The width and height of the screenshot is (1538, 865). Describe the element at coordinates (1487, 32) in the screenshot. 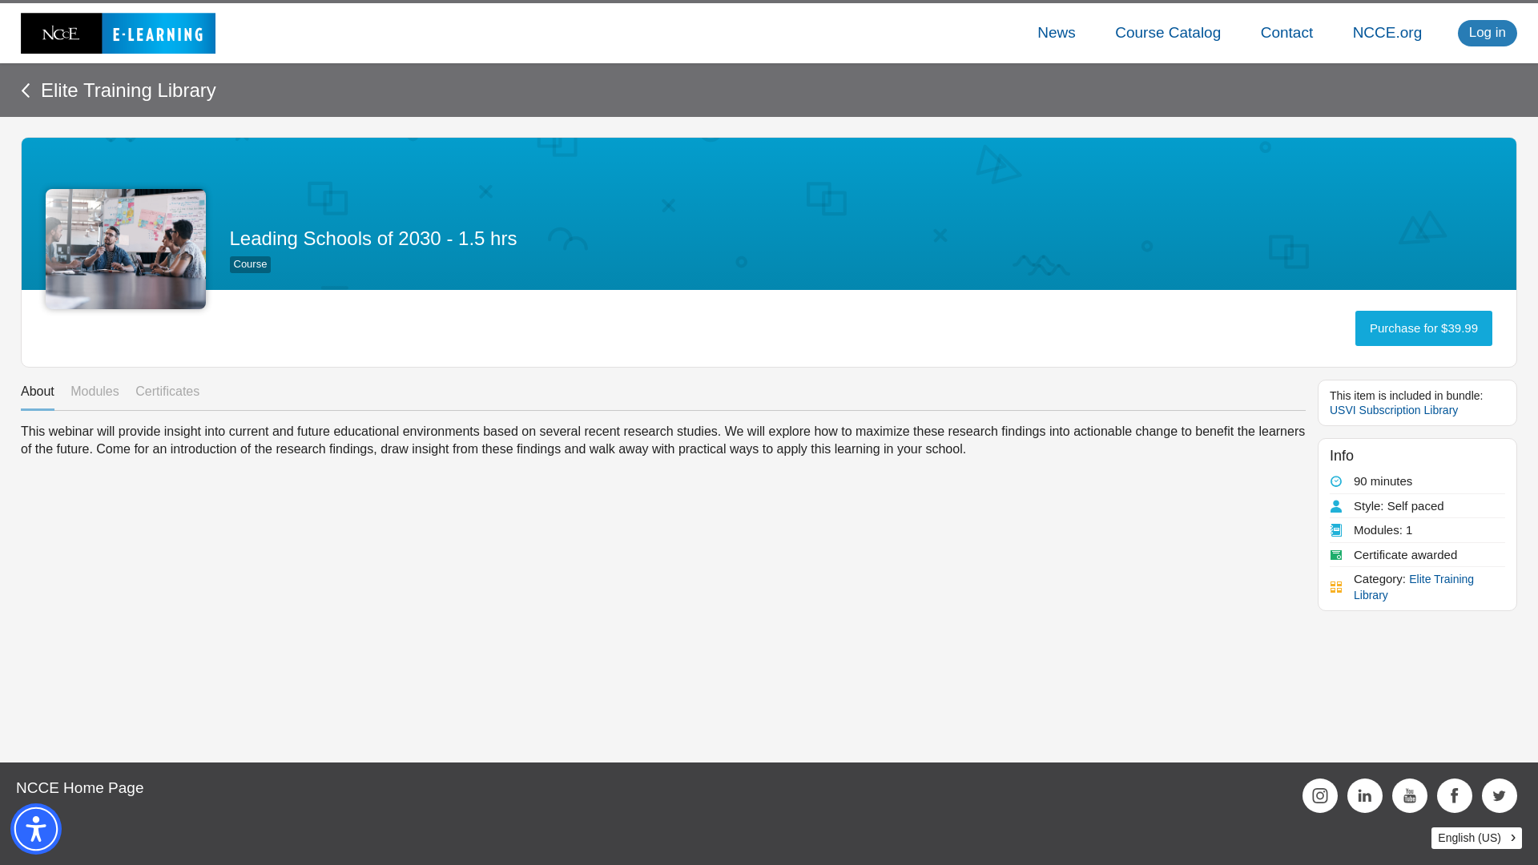

I see `Log in` at that location.